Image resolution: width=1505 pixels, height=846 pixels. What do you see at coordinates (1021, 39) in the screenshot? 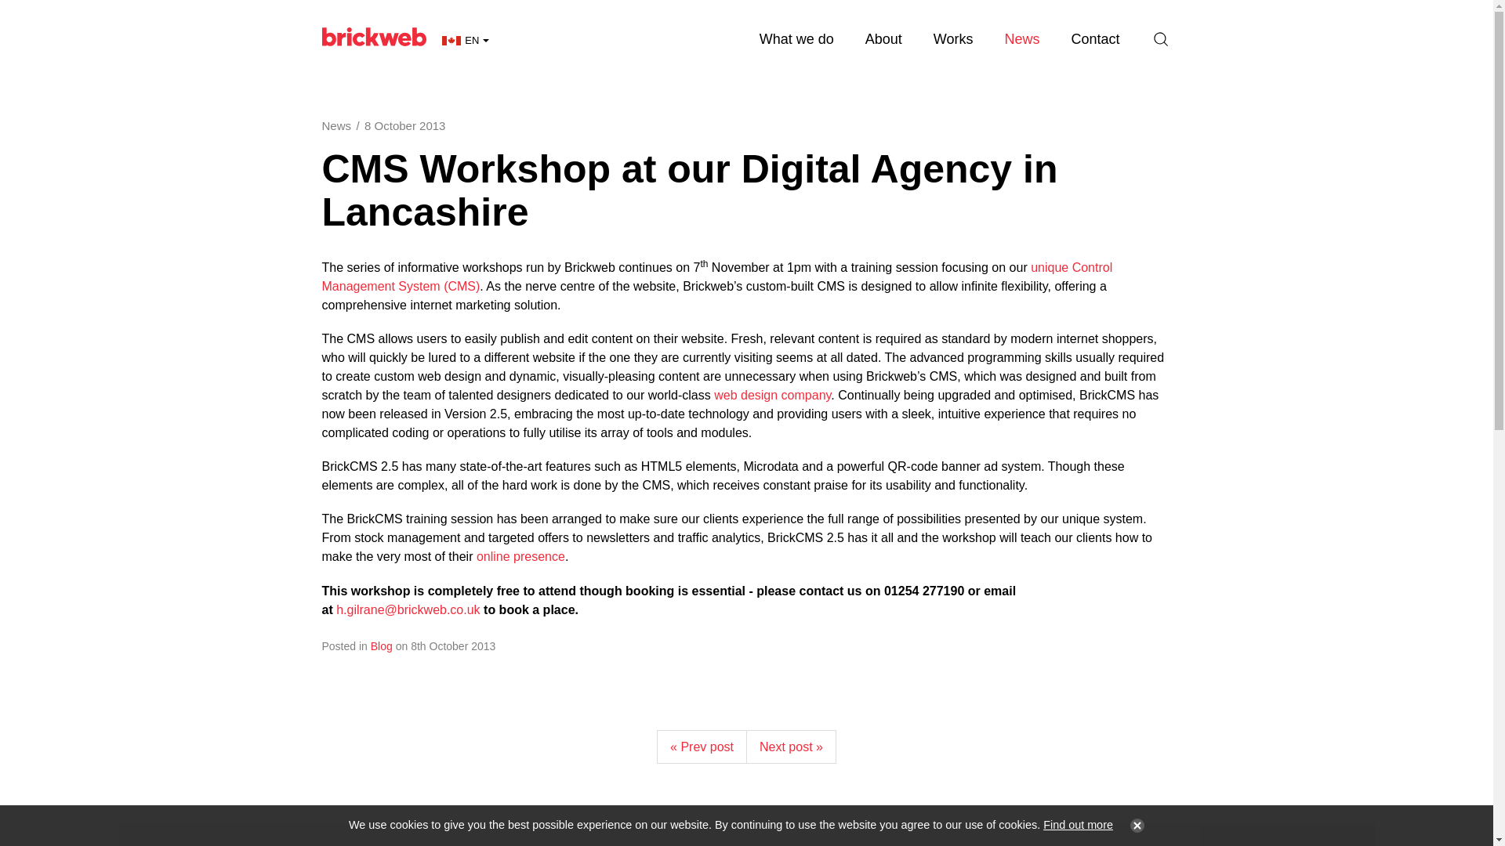
I see `News` at bounding box center [1021, 39].